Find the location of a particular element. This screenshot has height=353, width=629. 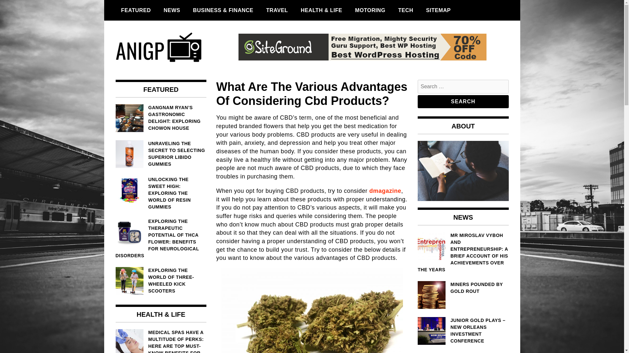

TECH is located at coordinates (406, 10).